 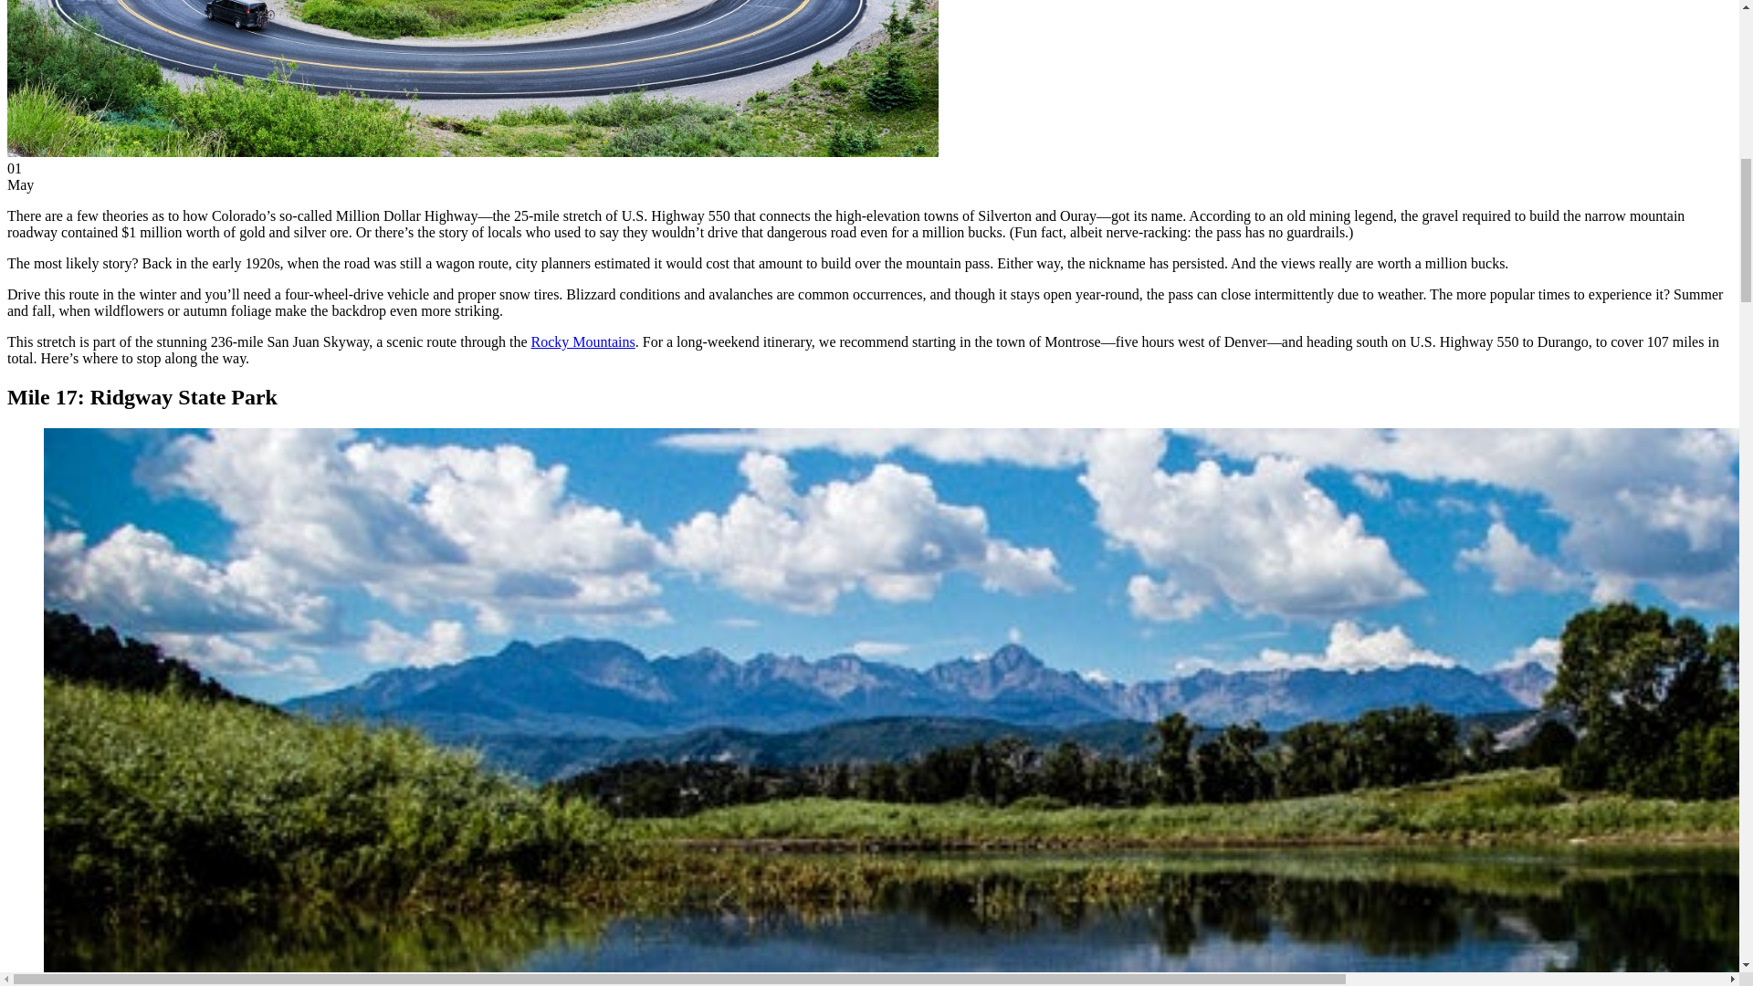 I want to click on Rocky Mountains, so click(x=583, y=341).